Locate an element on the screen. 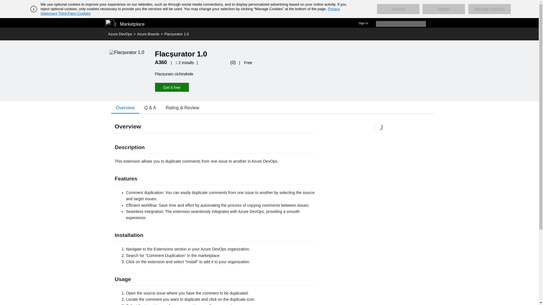 This screenshot has height=305, width=543. Azure DevOps is located at coordinates (120, 34).